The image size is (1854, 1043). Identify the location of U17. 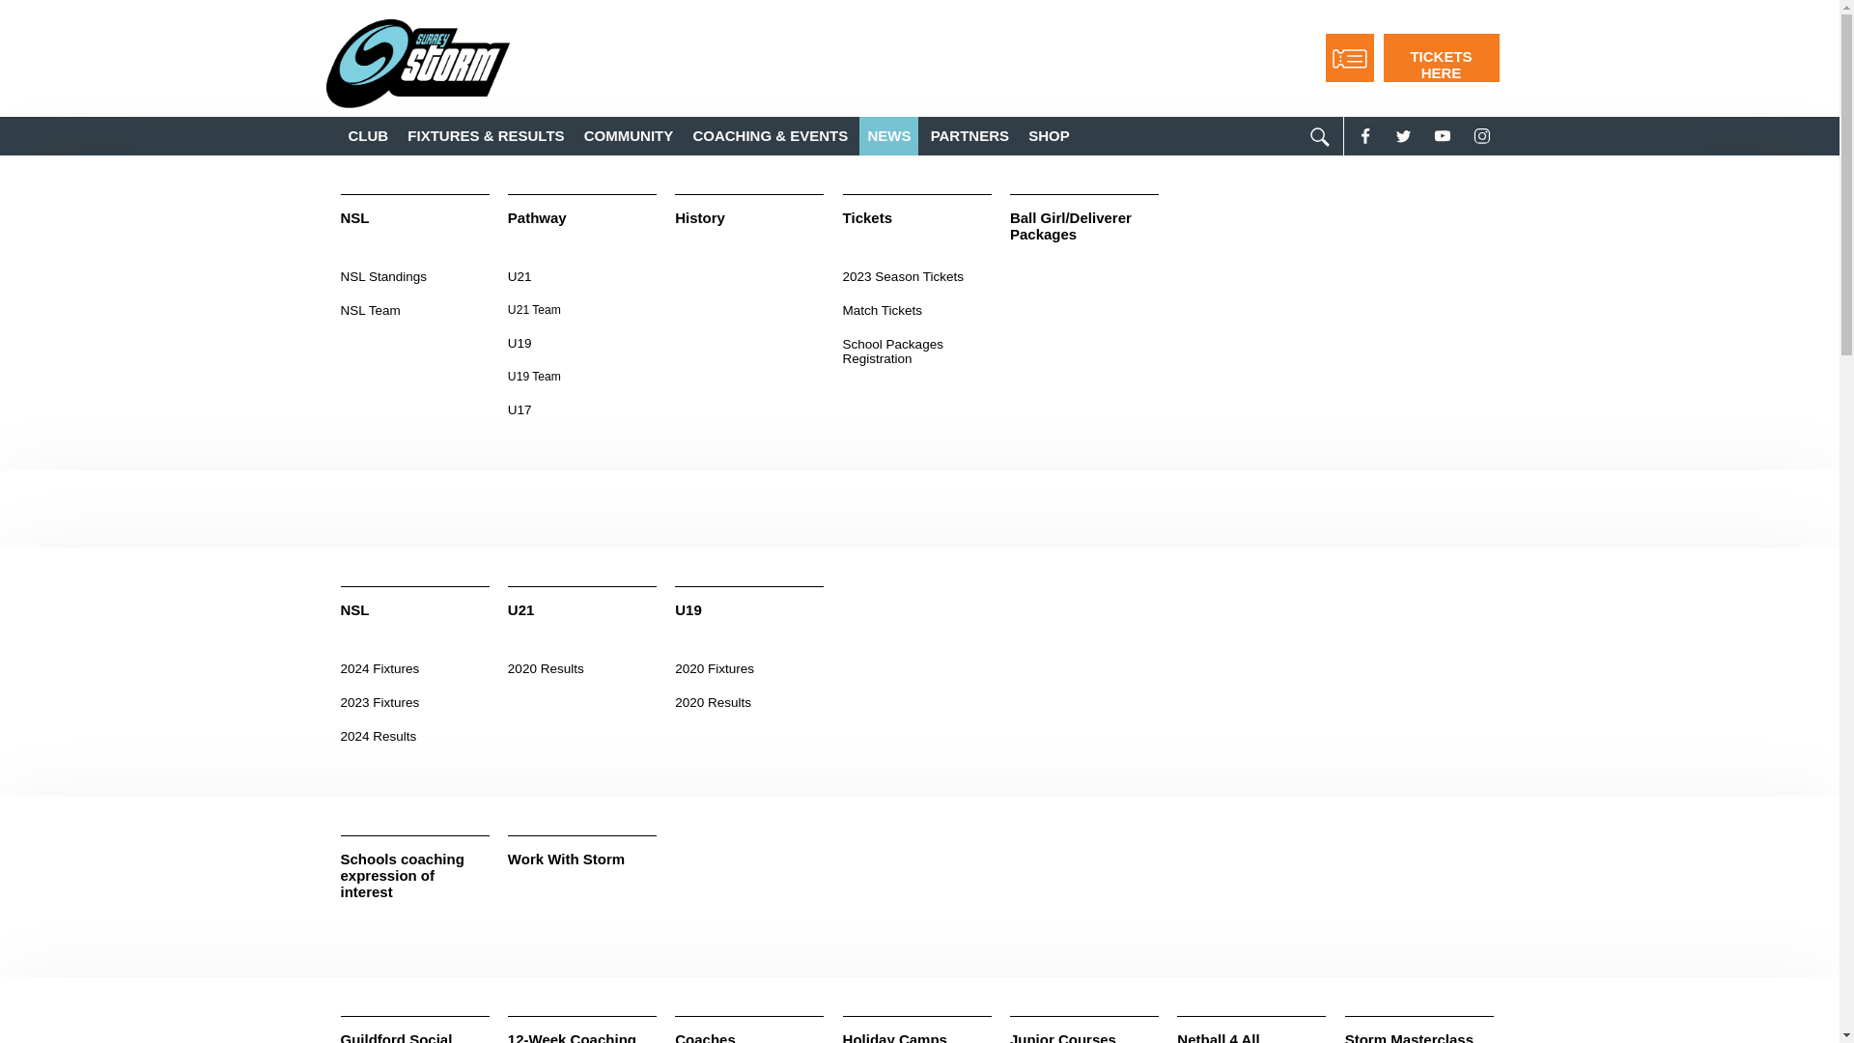
(581, 411).